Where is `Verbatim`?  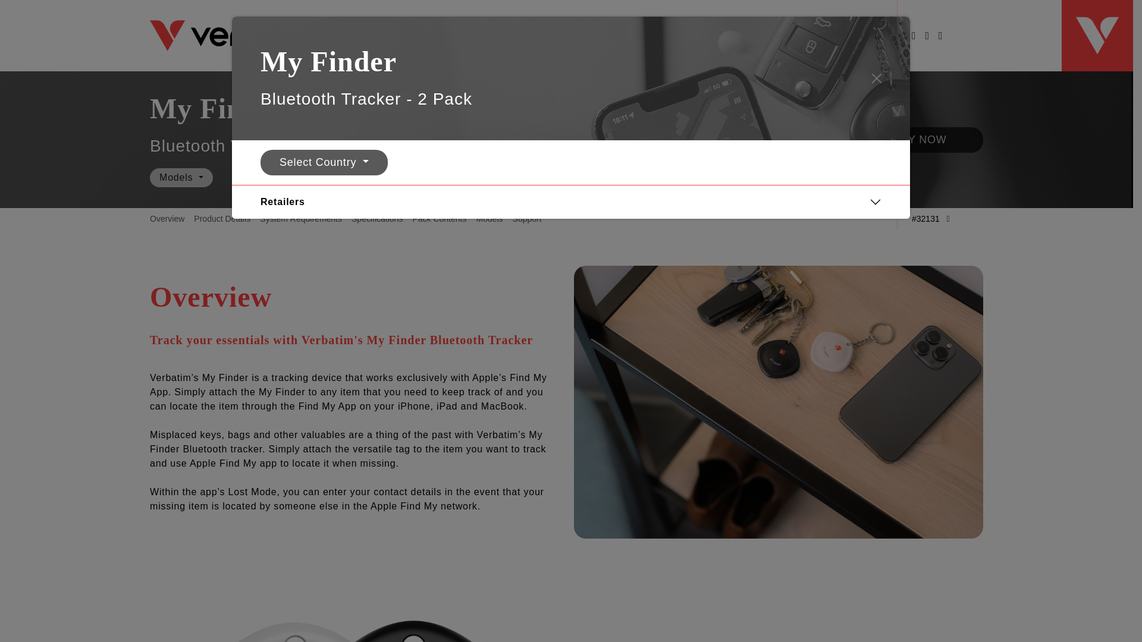
Verbatim is located at coordinates (238, 35).